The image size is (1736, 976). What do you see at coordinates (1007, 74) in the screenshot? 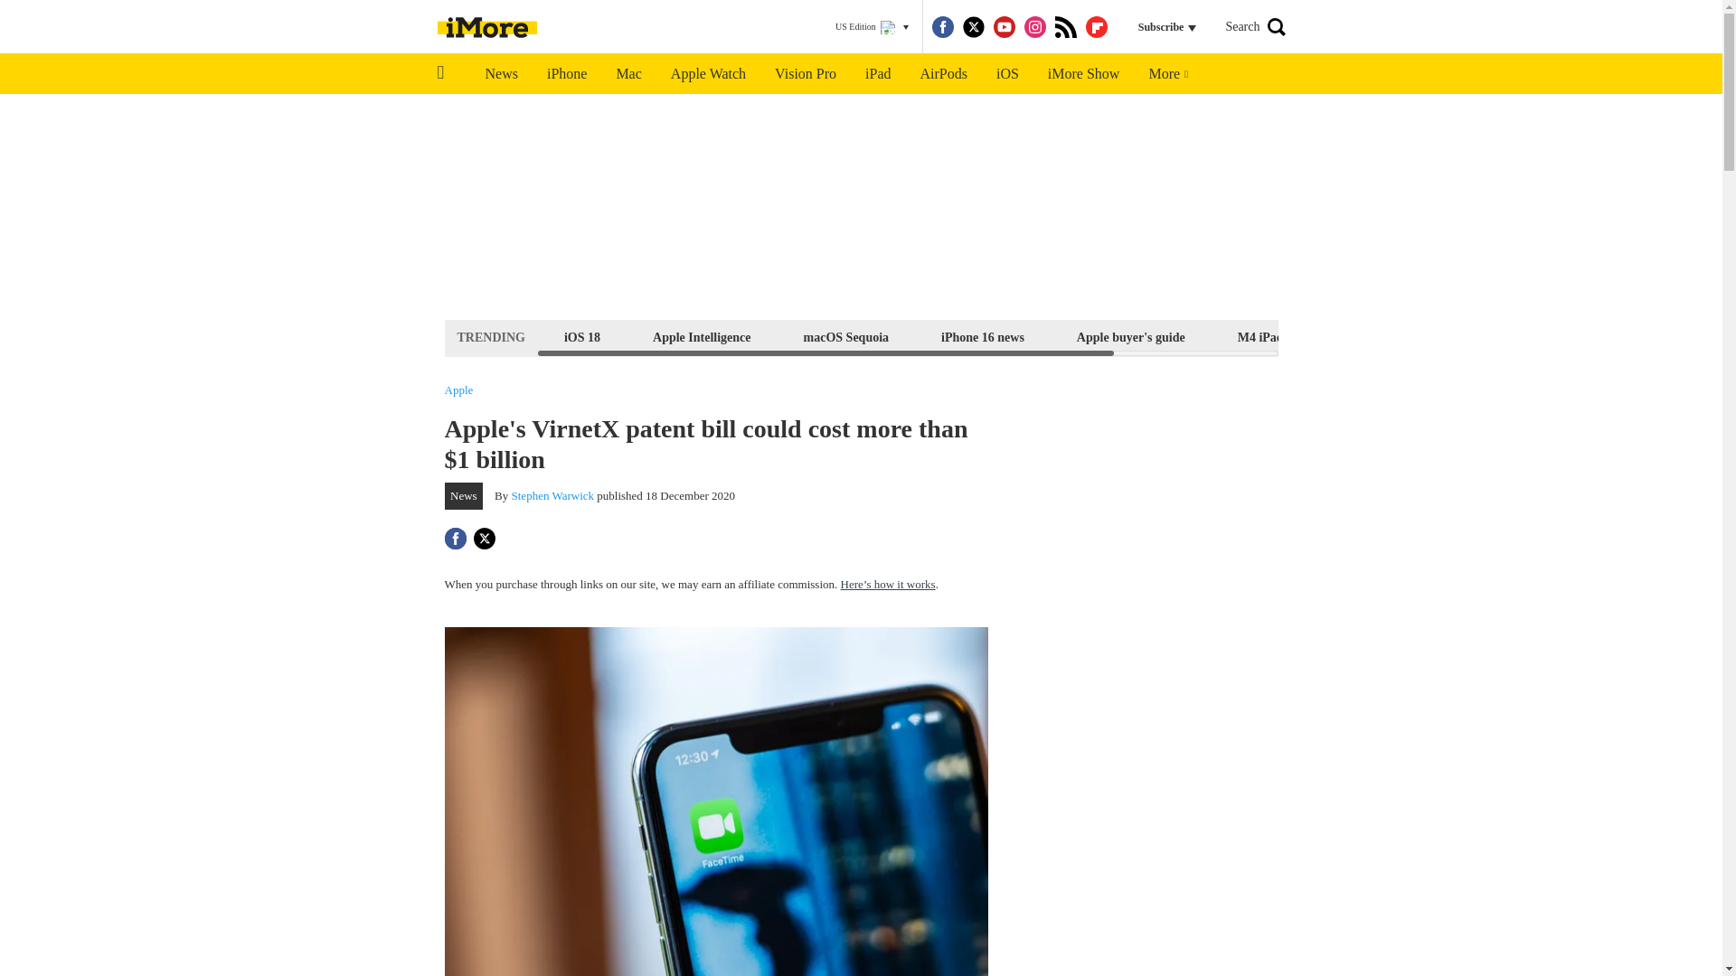
I see `iOS` at bounding box center [1007, 74].